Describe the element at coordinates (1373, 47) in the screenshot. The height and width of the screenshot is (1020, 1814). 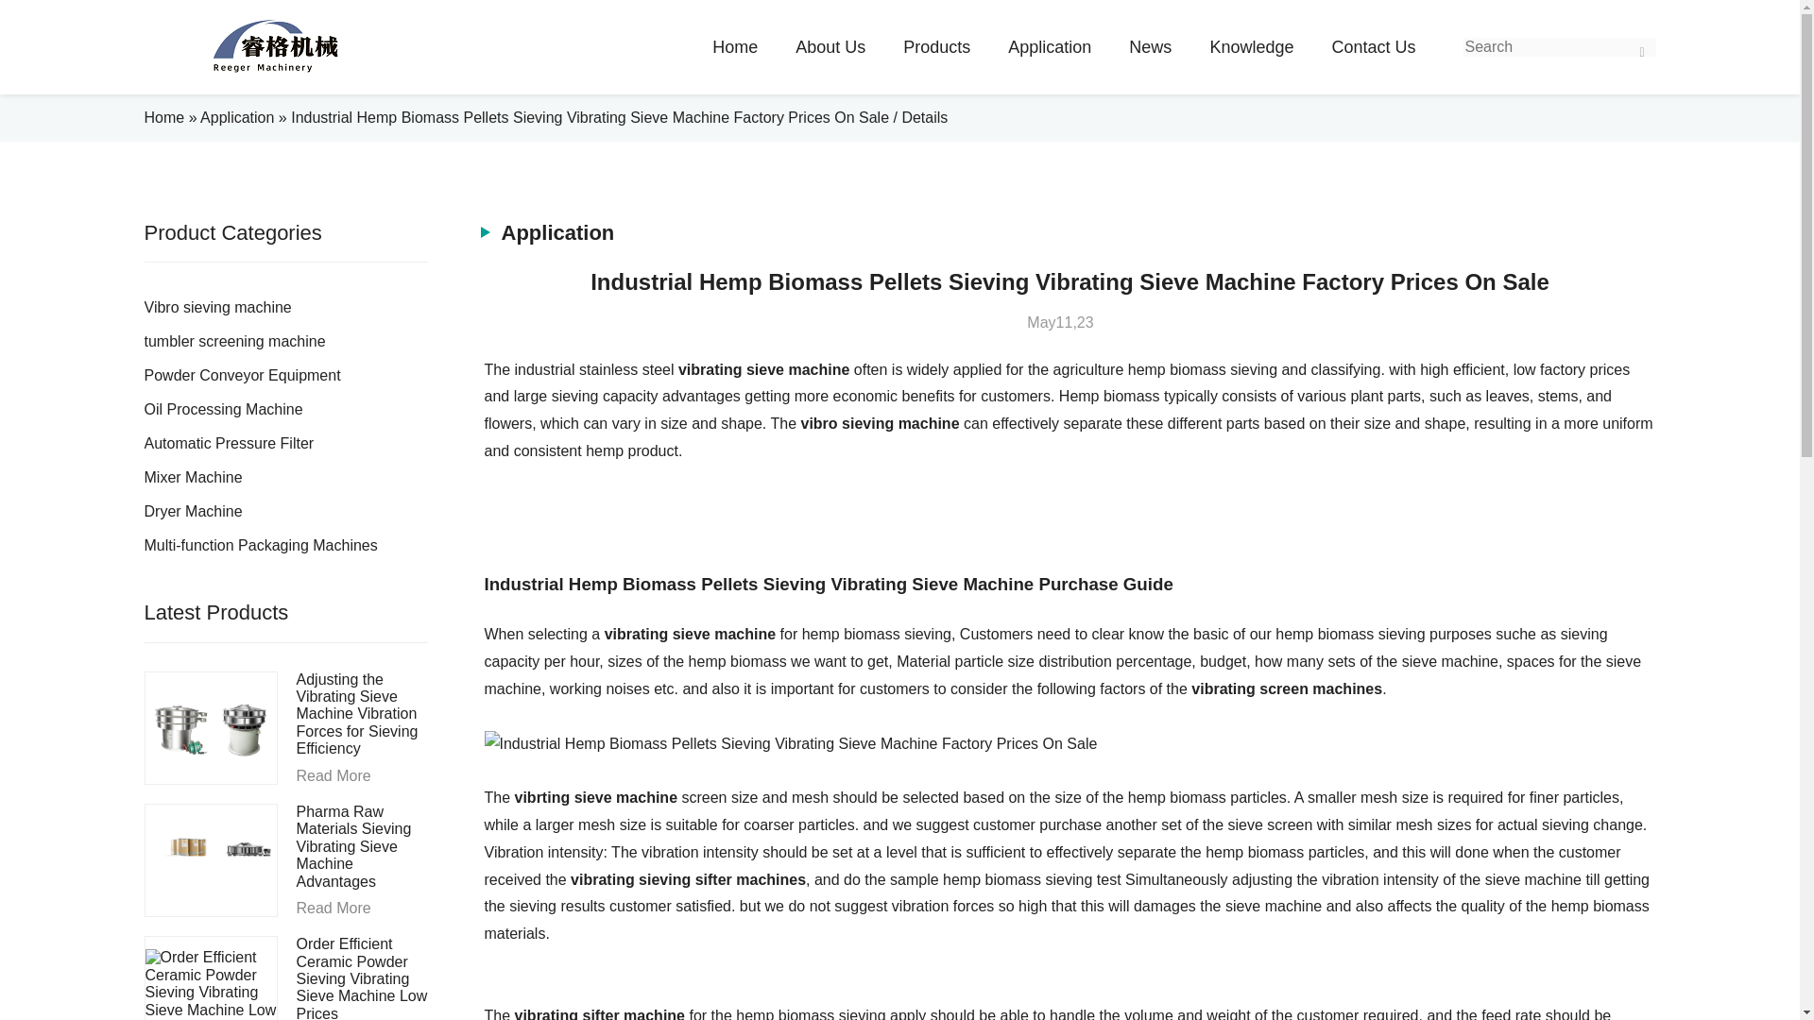
I see `Contact Us` at that location.